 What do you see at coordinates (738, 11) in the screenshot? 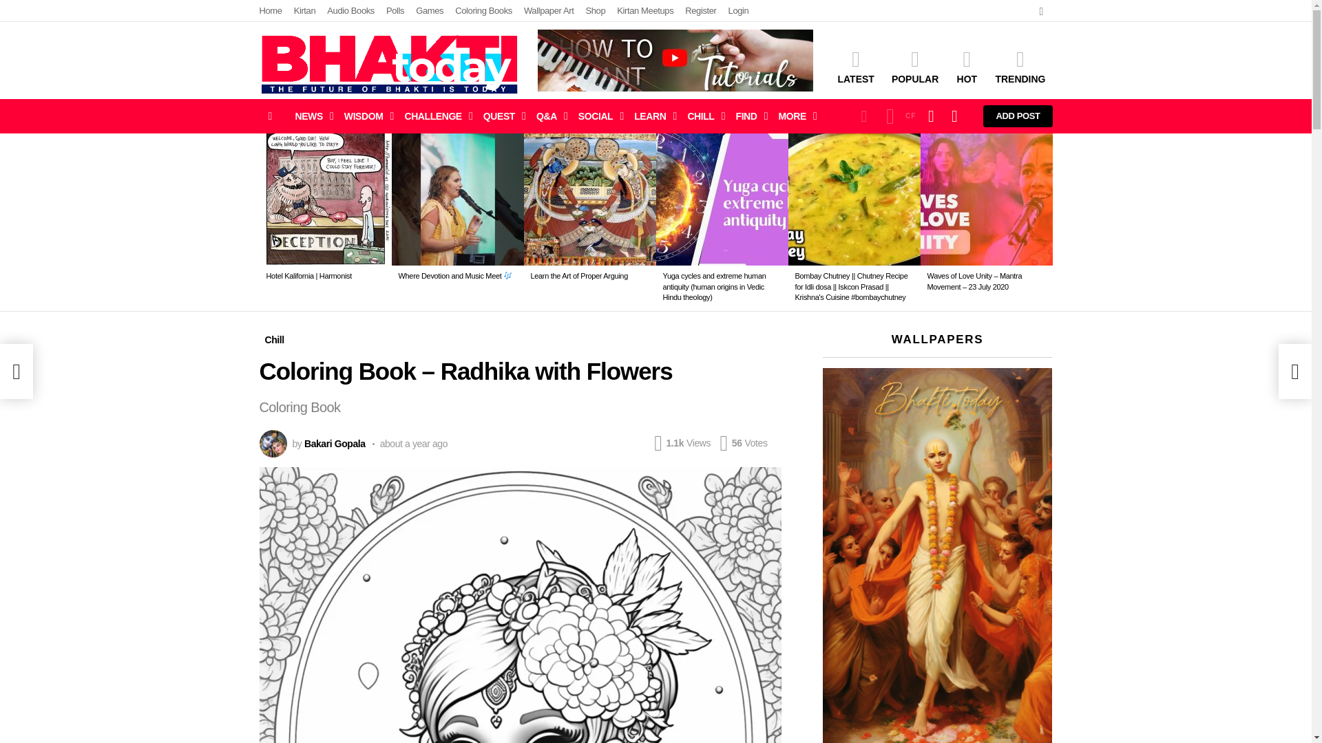
I see `Login` at bounding box center [738, 11].